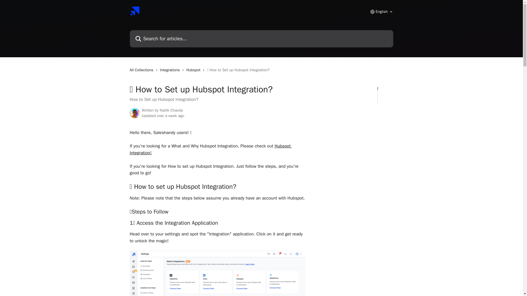 The width and height of the screenshot is (527, 296). Describe the element at coordinates (142, 70) in the screenshot. I see `All Collections` at that location.